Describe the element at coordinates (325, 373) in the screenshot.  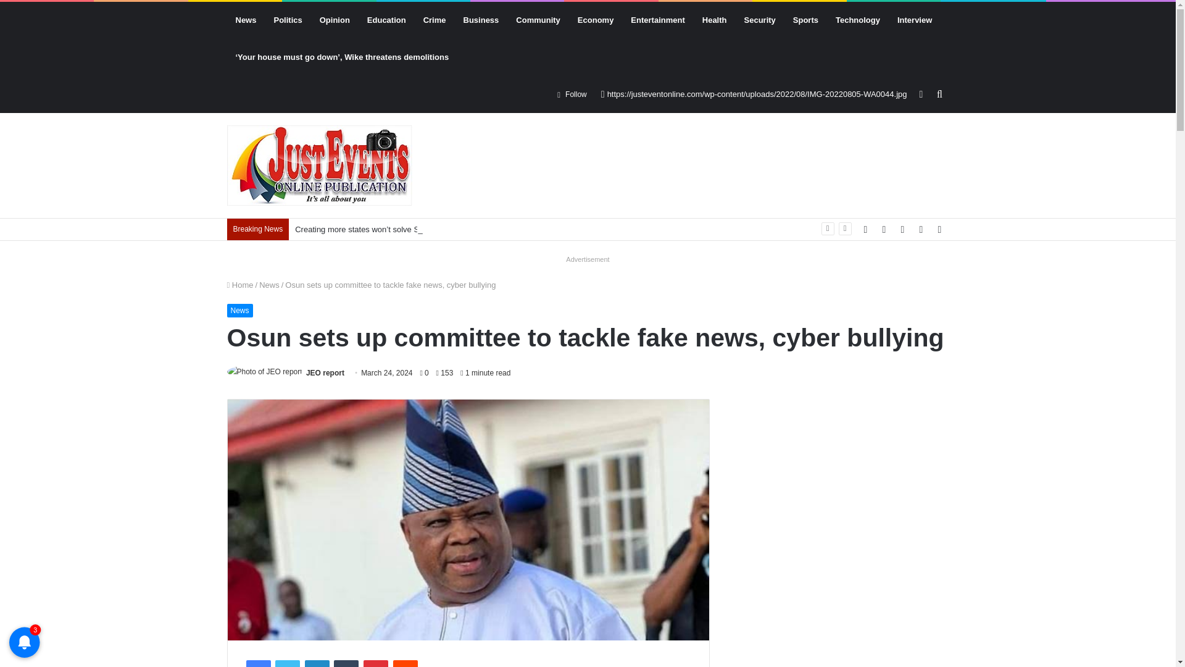
I see `JEO report` at that location.